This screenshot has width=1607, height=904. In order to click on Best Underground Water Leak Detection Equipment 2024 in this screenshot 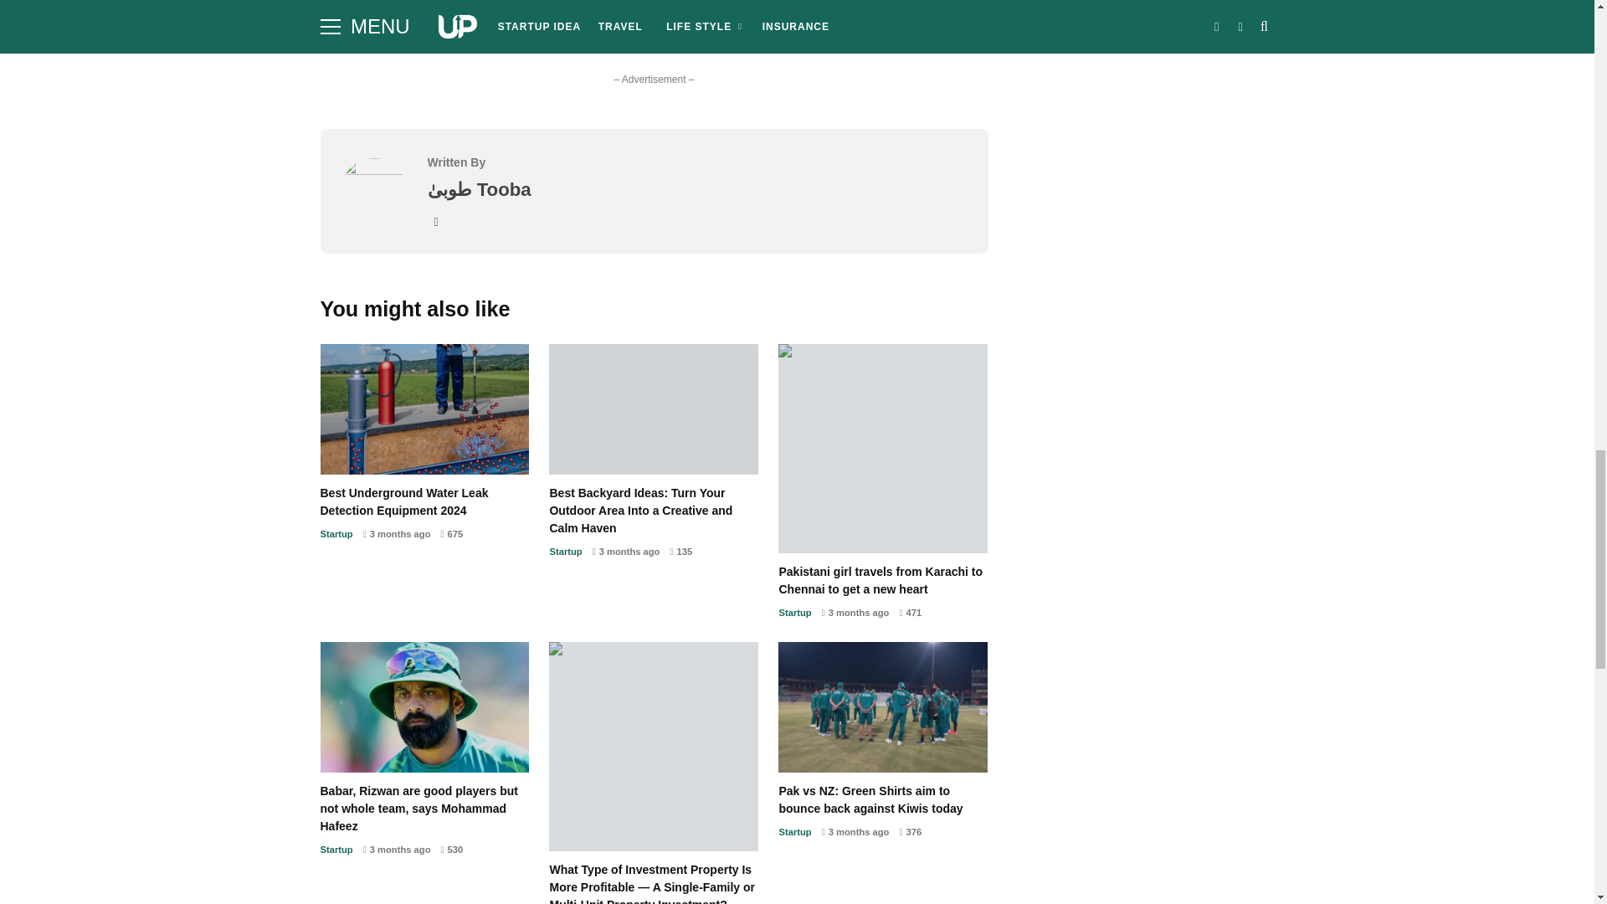, I will do `click(424, 502)`.